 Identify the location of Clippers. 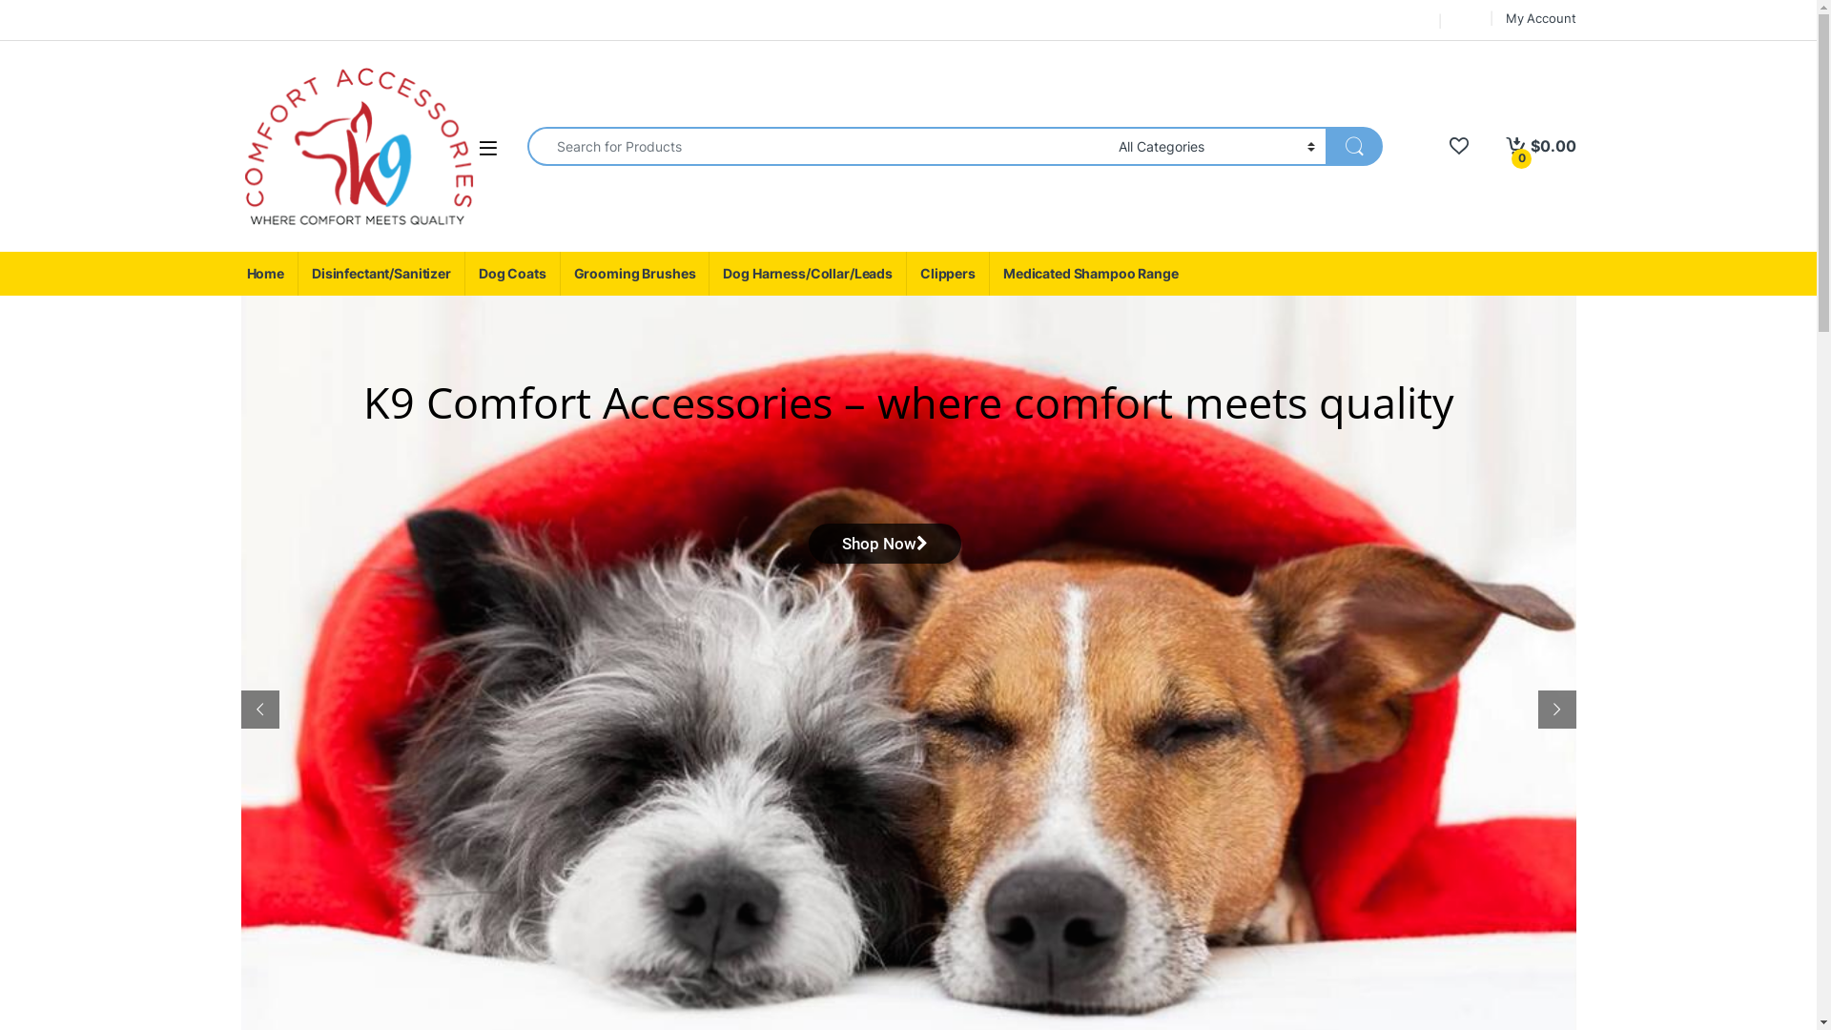
(948, 274).